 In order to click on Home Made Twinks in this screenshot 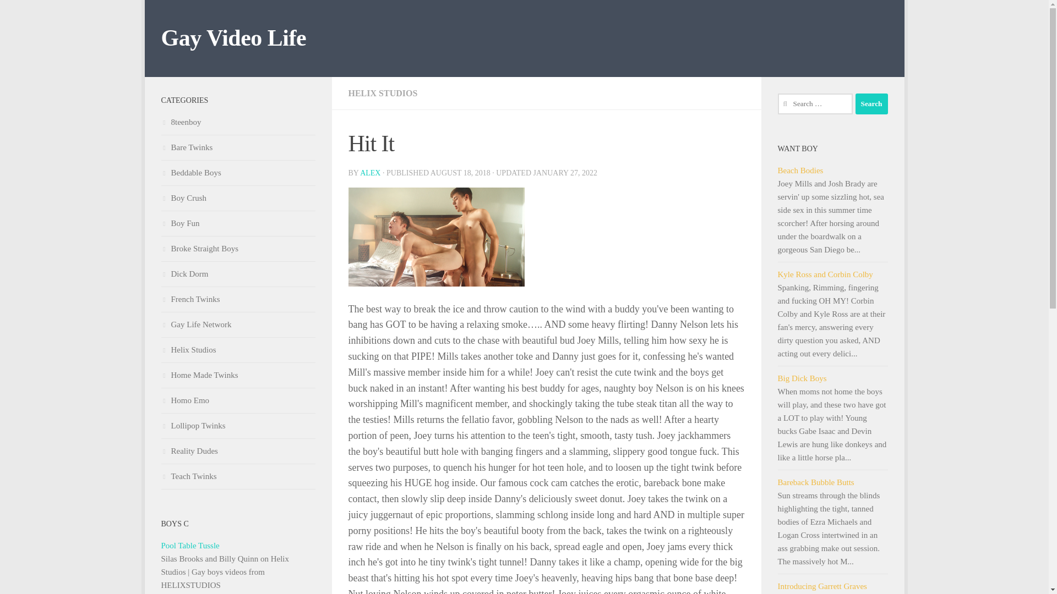, I will do `click(199, 375)`.